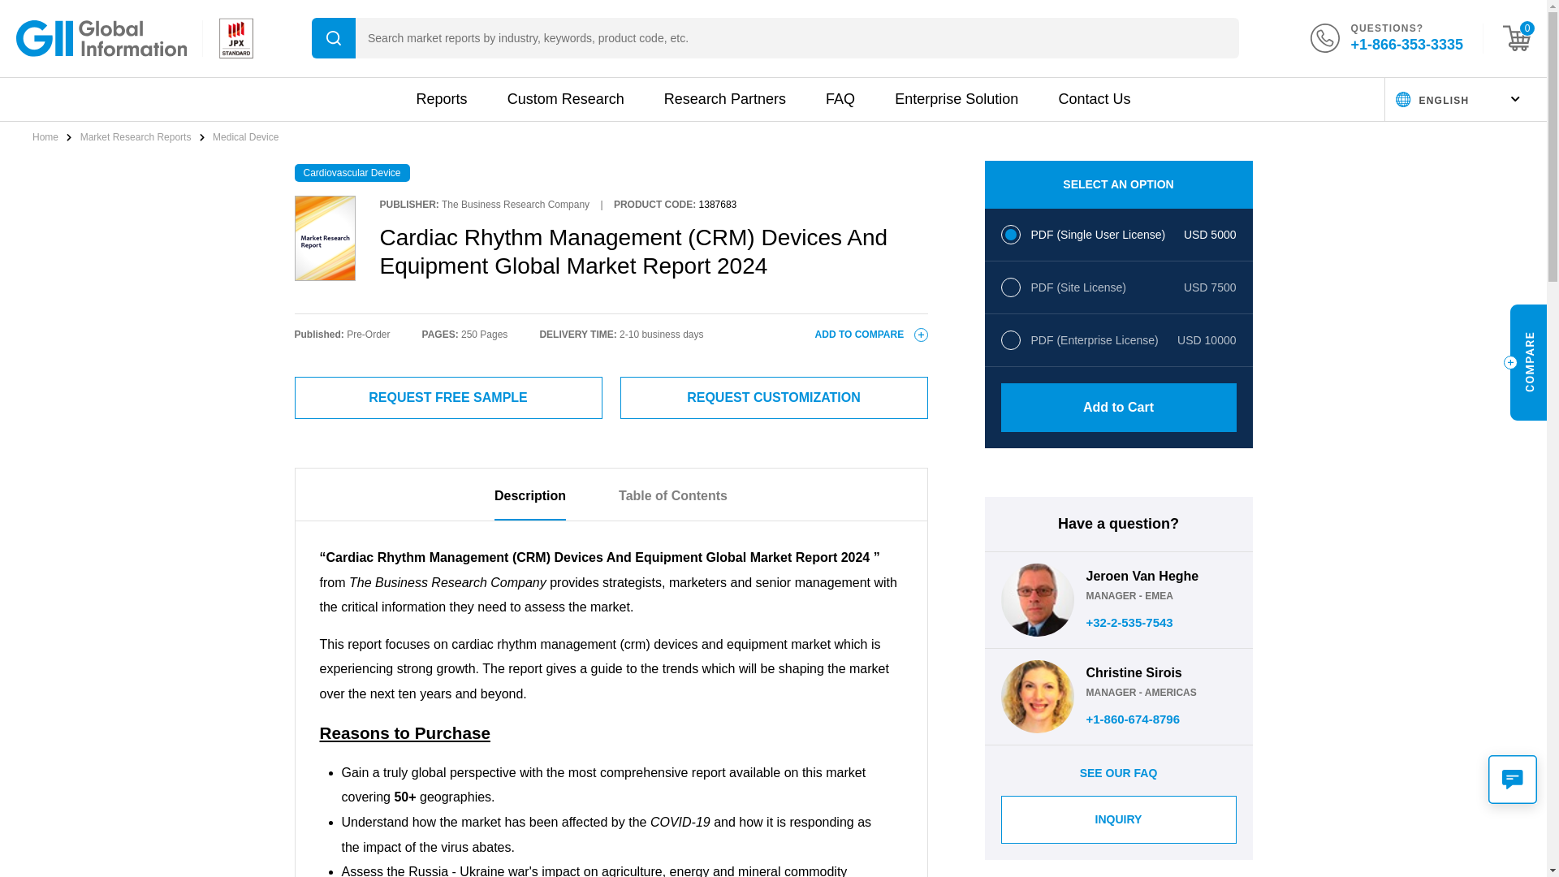 This screenshot has height=877, width=1559. What do you see at coordinates (566, 99) in the screenshot?
I see `Custom Research` at bounding box center [566, 99].